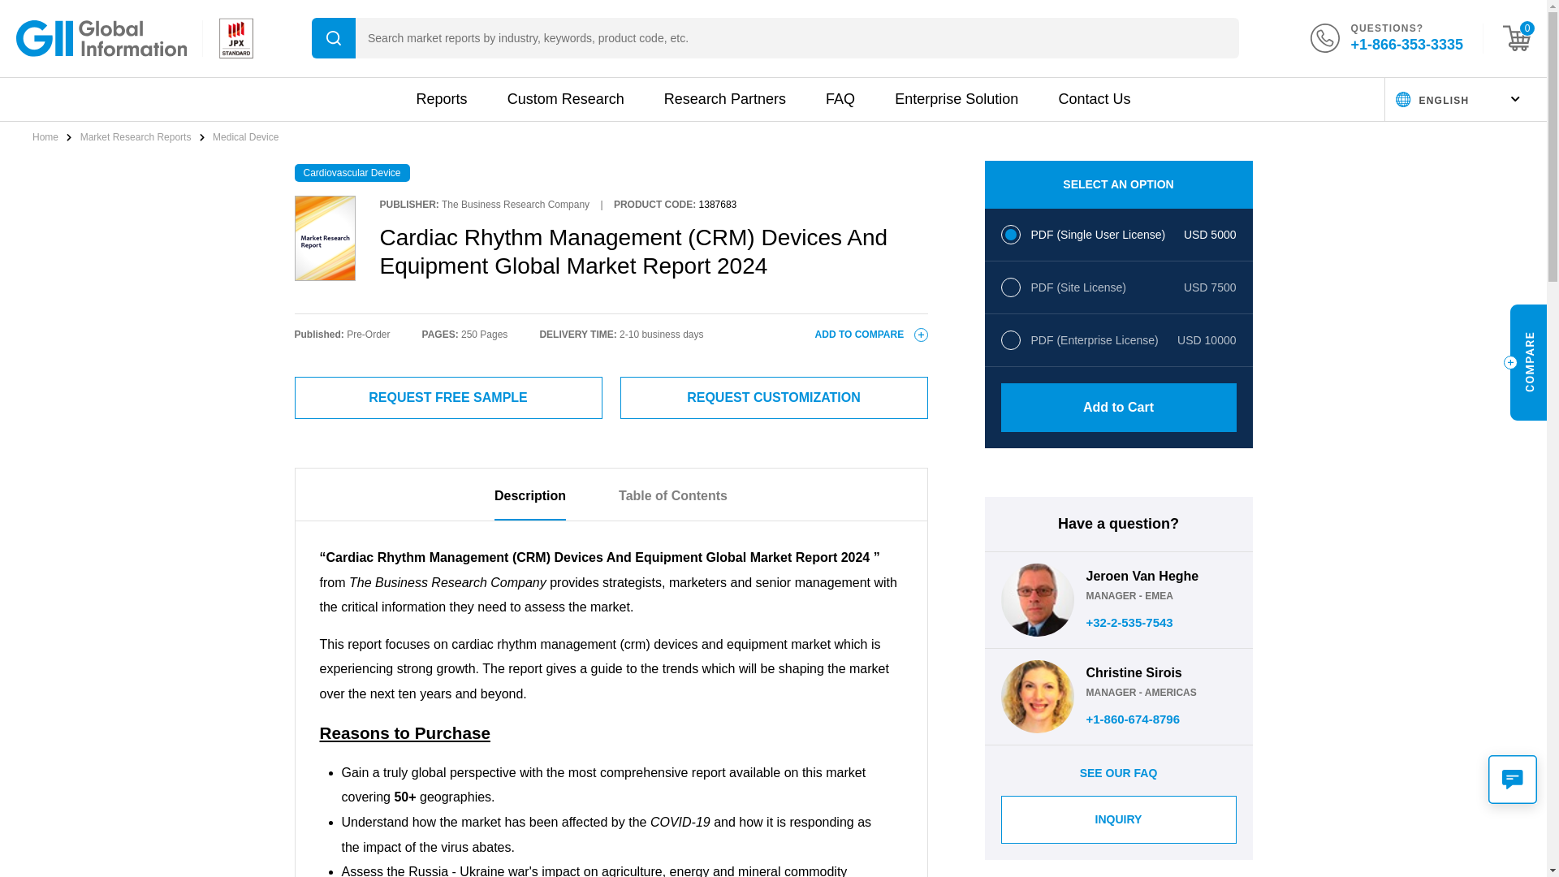 This screenshot has height=877, width=1559. What do you see at coordinates (566, 99) in the screenshot?
I see `Custom Research` at bounding box center [566, 99].